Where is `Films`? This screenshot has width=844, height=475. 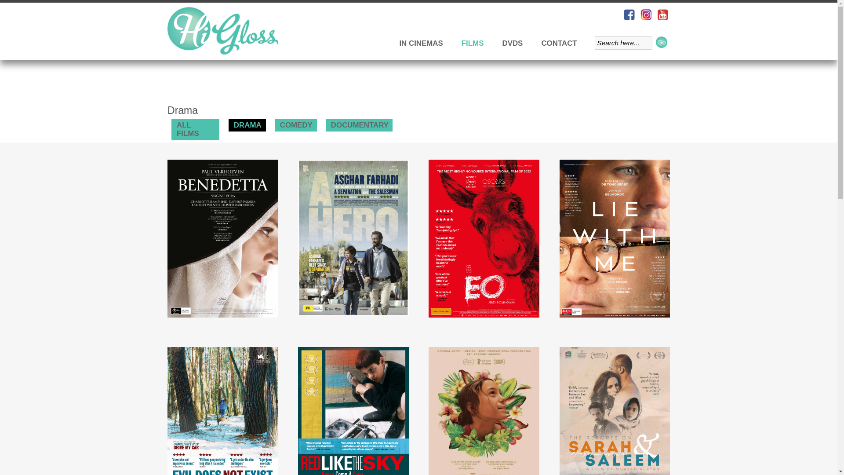 Films is located at coordinates (472, 43).